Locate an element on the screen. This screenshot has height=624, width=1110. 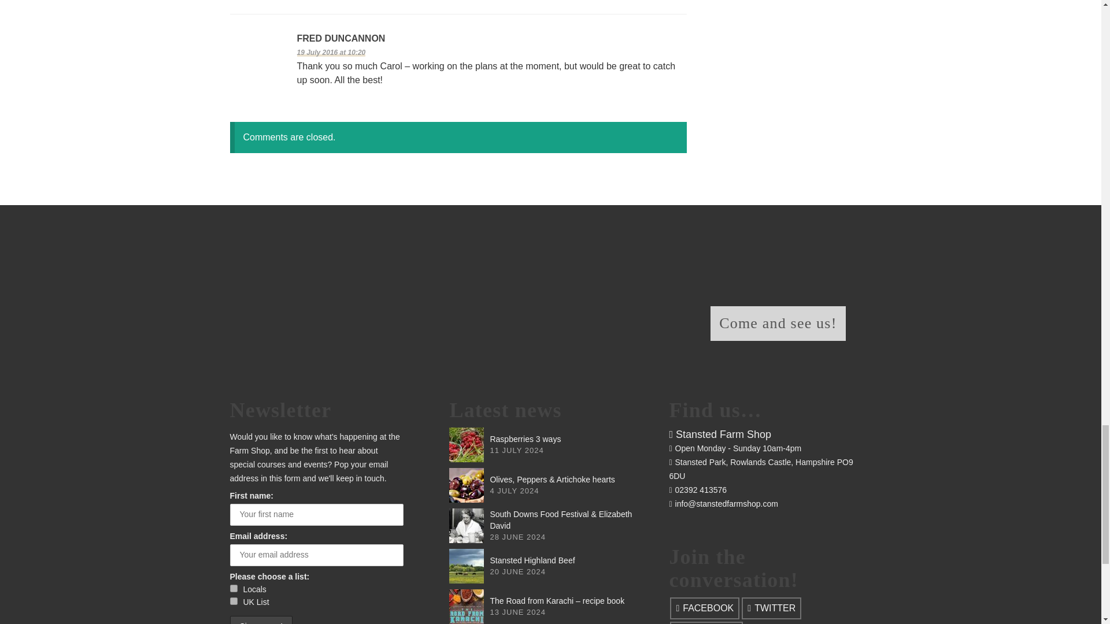
2a23b8a181 is located at coordinates (234, 588).